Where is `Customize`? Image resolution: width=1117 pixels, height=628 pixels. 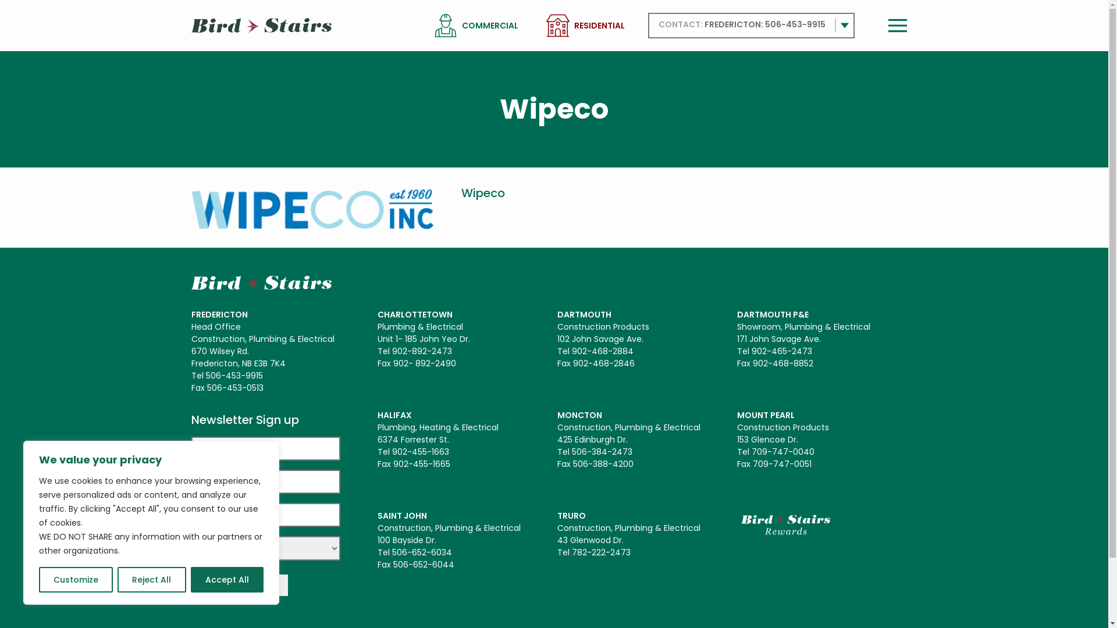
Customize is located at coordinates (76, 580).